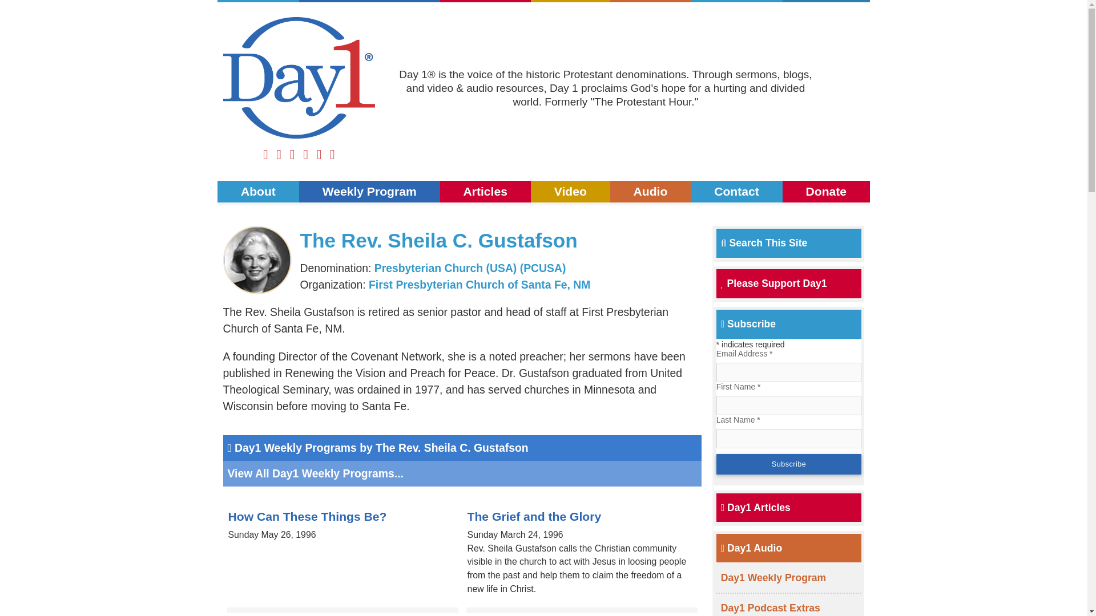 This screenshot has width=1096, height=616. Describe the element at coordinates (651, 1) in the screenshot. I see `Audio` at that location.